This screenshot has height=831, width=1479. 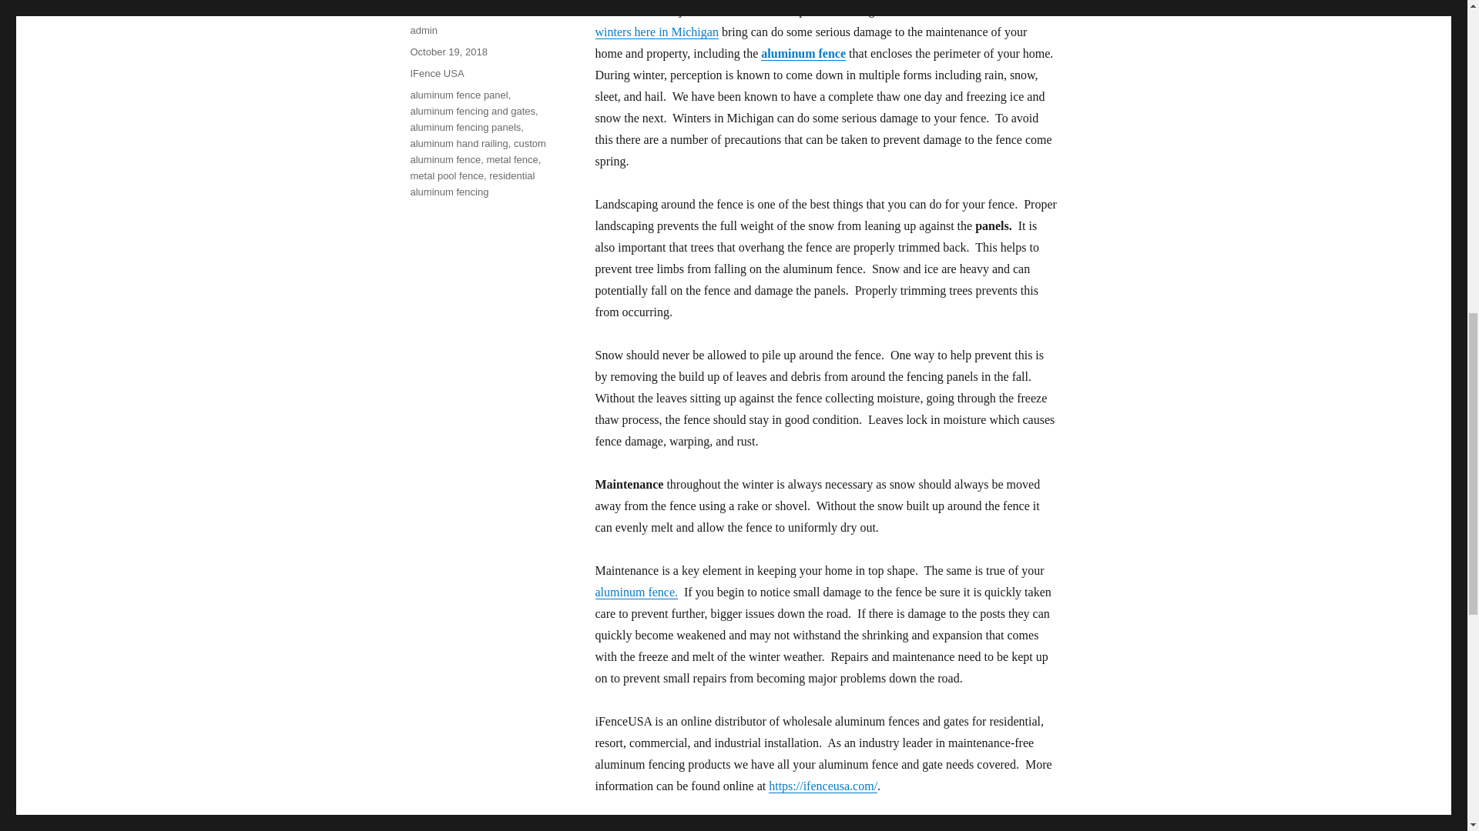 I want to click on admin, so click(x=422, y=31).